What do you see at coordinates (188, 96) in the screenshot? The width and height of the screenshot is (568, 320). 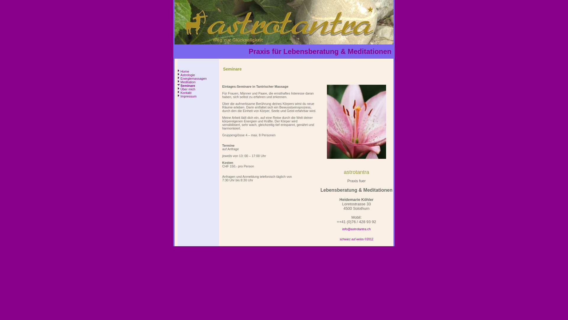 I see `Impressum` at bounding box center [188, 96].